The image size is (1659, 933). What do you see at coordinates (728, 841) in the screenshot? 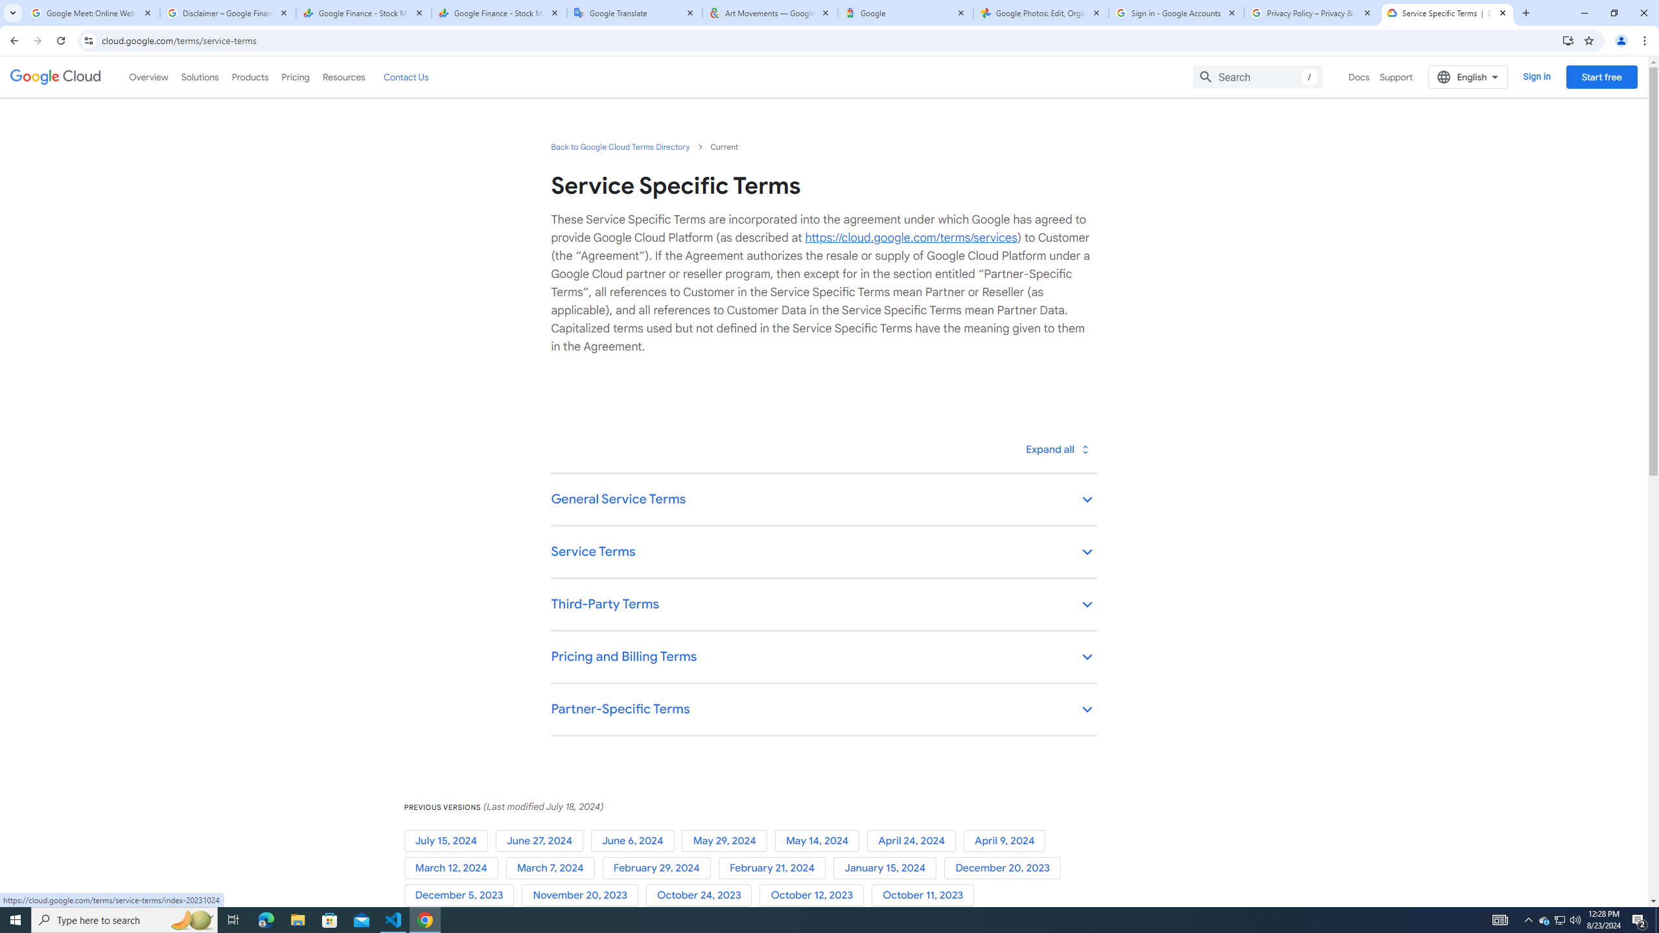
I see `May 29, 2024` at bounding box center [728, 841].